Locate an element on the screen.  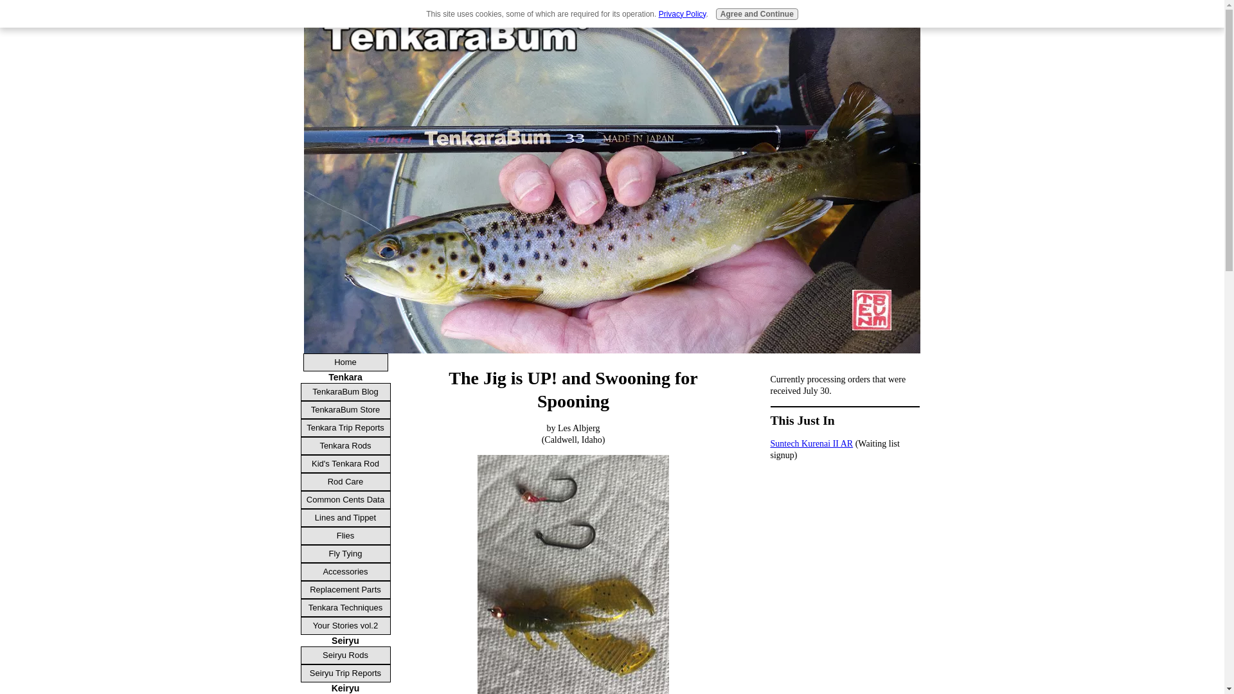
Replacement Parts is located at coordinates (346, 590).